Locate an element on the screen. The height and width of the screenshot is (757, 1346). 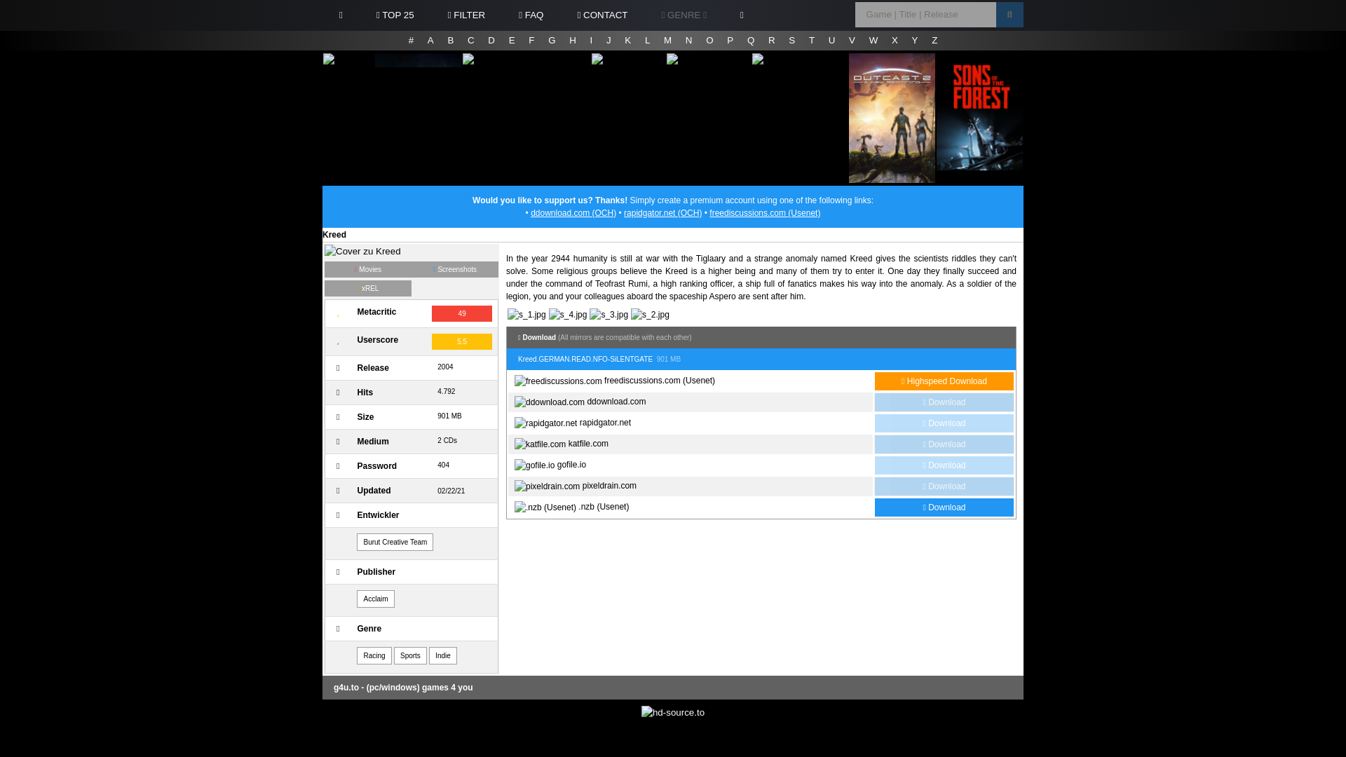
FILTER is located at coordinates (466, 15).